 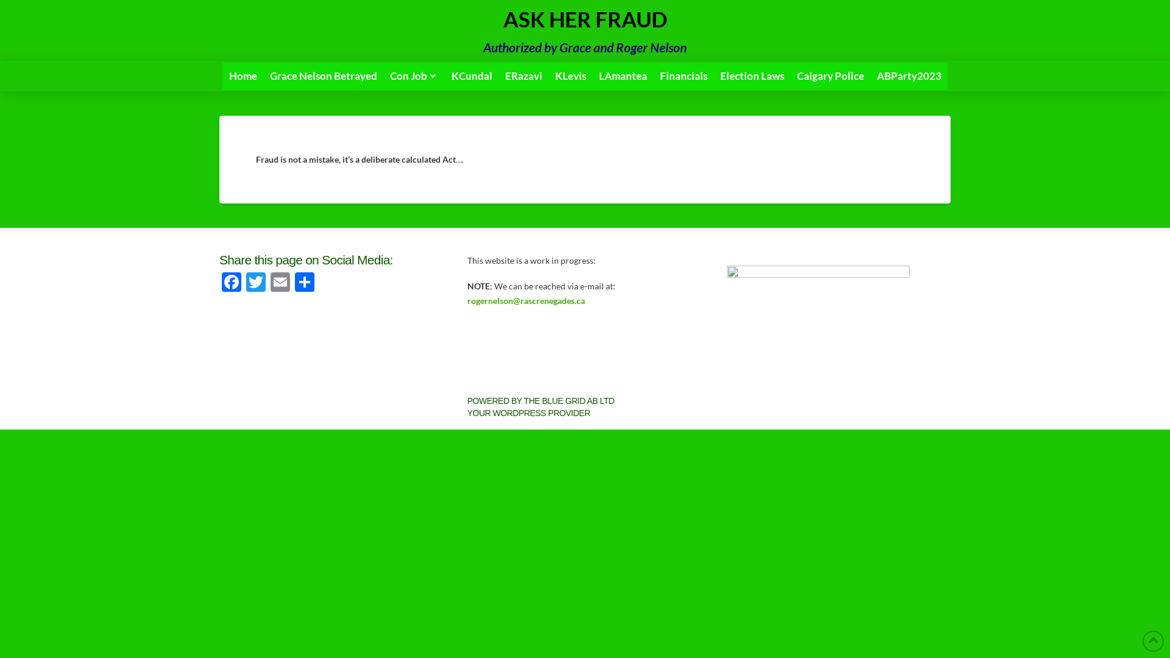 What do you see at coordinates (684, 76) in the screenshot?
I see `Financials` at bounding box center [684, 76].